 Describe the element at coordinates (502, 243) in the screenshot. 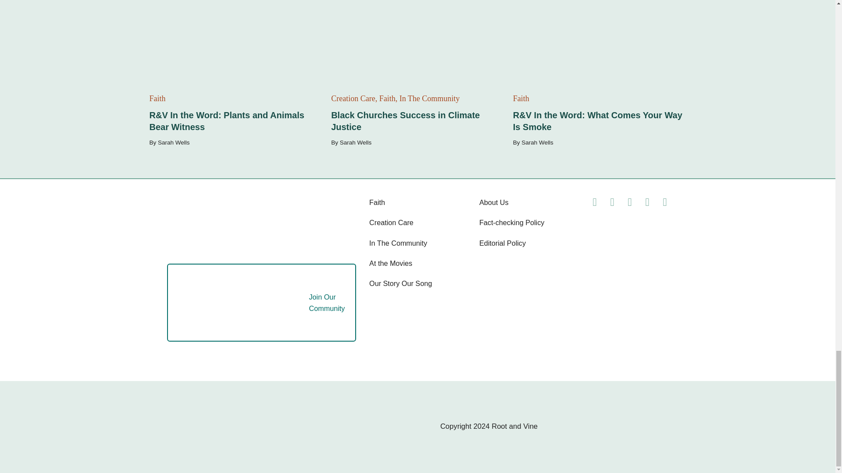

I see `Editorial Policy` at that location.